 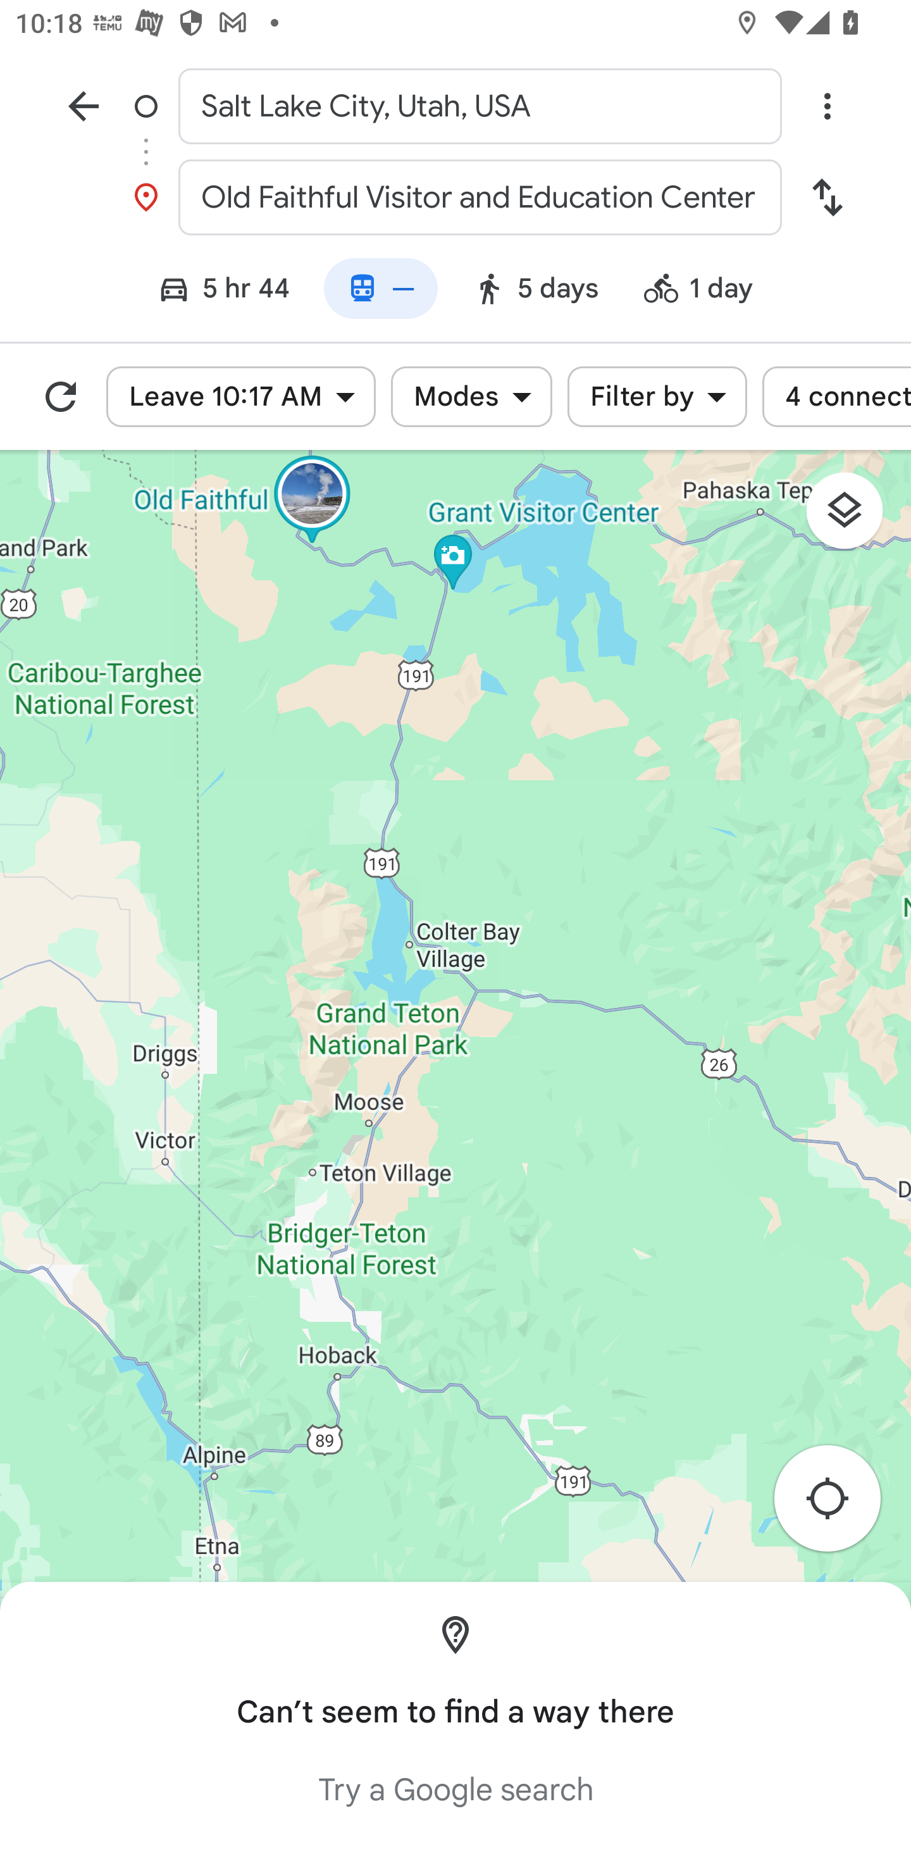 What do you see at coordinates (535, 292) in the screenshot?
I see `Walking mode: 5 days 5 days` at bounding box center [535, 292].